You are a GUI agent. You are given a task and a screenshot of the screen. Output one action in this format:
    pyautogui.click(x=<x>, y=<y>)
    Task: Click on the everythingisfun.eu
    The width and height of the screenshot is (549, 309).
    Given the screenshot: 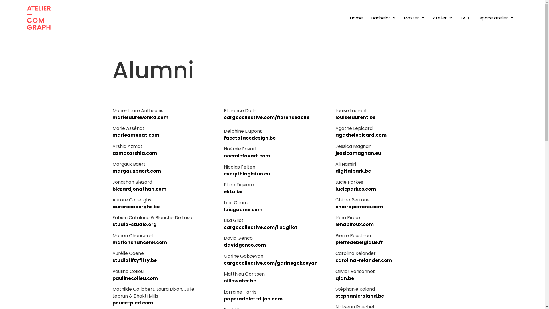 What is the action you would take?
    pyautogui.click(x=247, y=174)
    